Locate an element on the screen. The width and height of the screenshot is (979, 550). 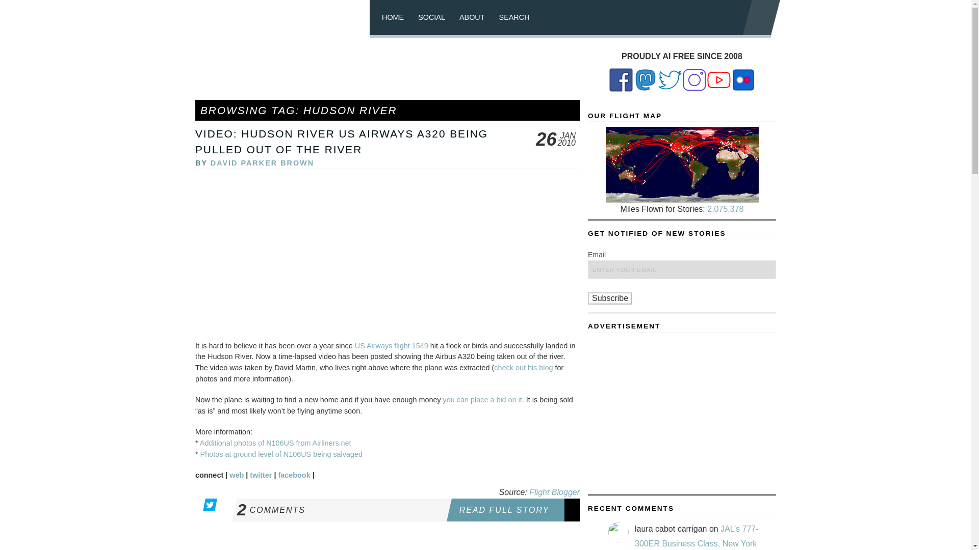
web is located at coordinates (237, 475).